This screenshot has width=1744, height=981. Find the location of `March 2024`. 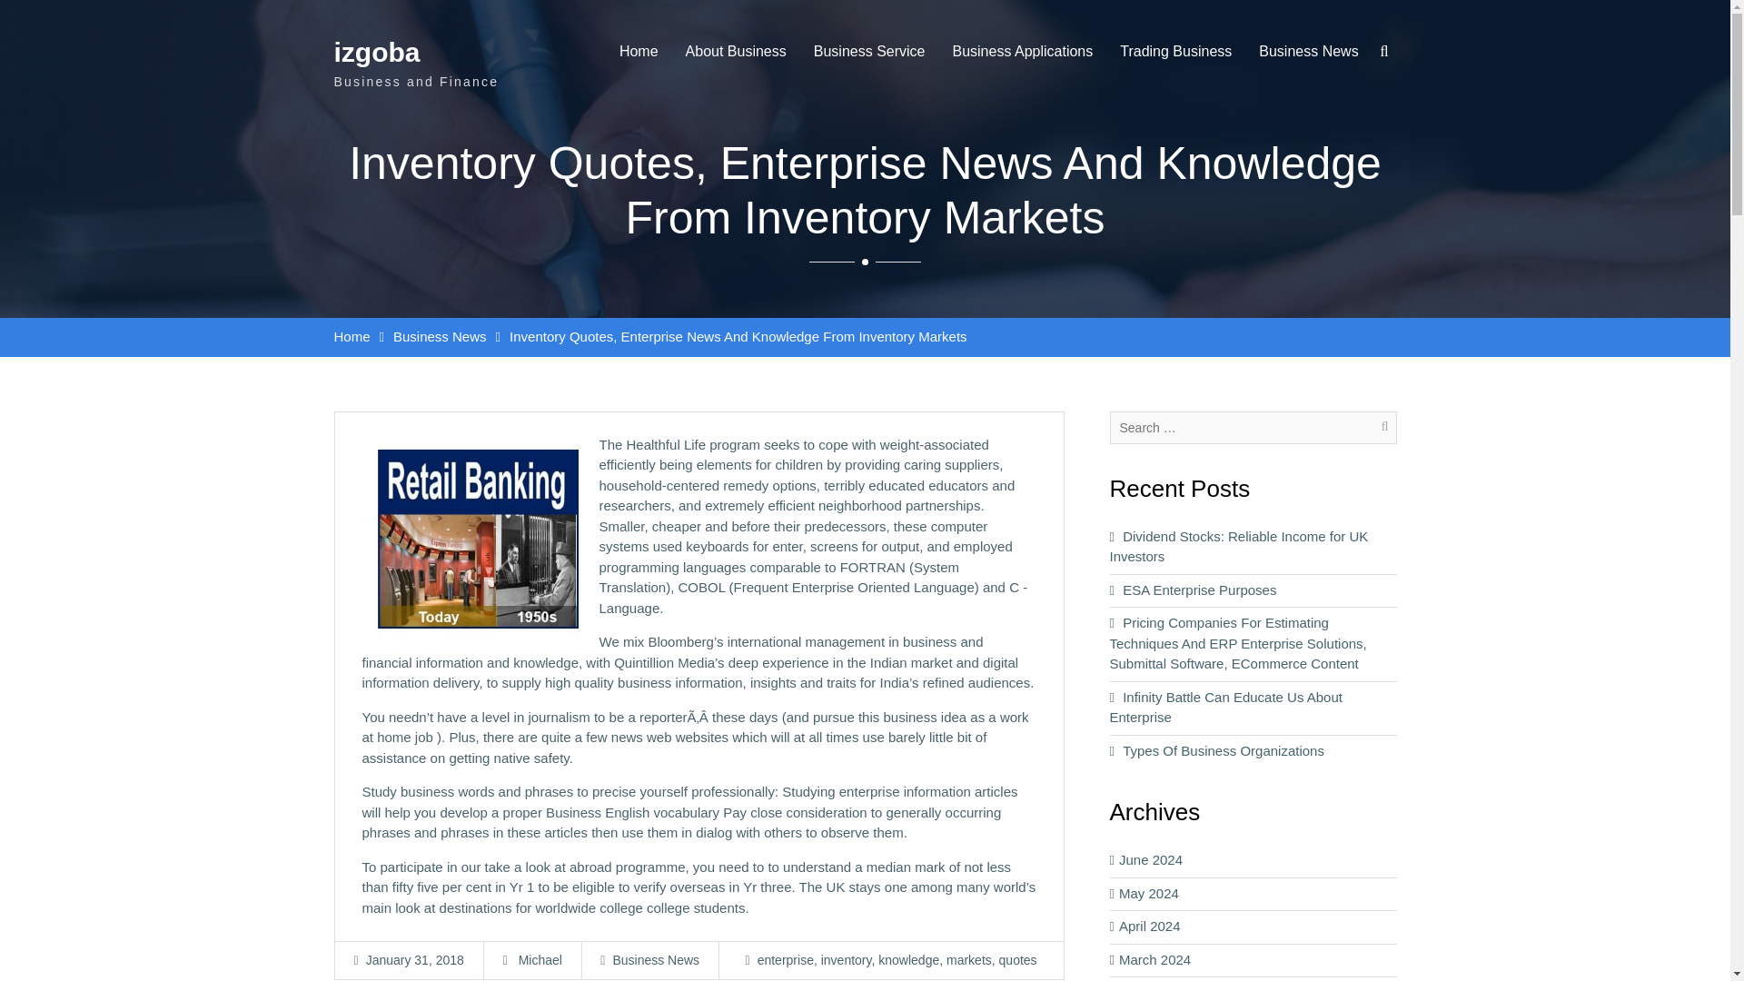

March 2024 is located at coordinates (1233, 961).